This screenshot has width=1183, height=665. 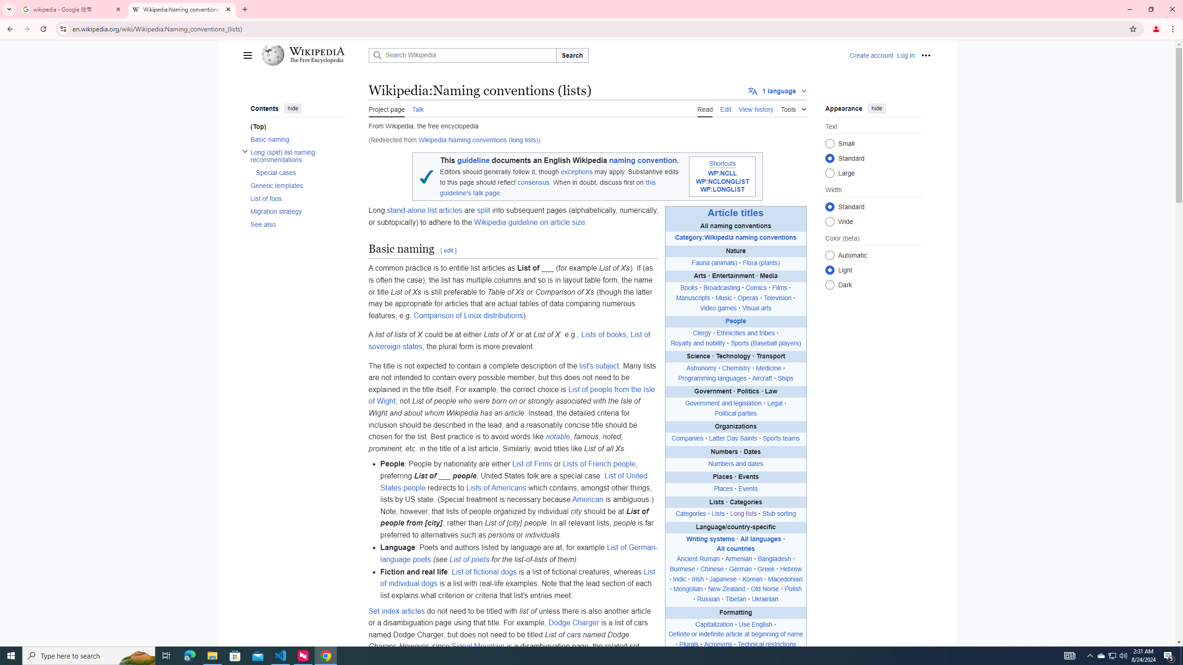 I want to click on Ethnicities and tribes, so click(x=745, y=332).